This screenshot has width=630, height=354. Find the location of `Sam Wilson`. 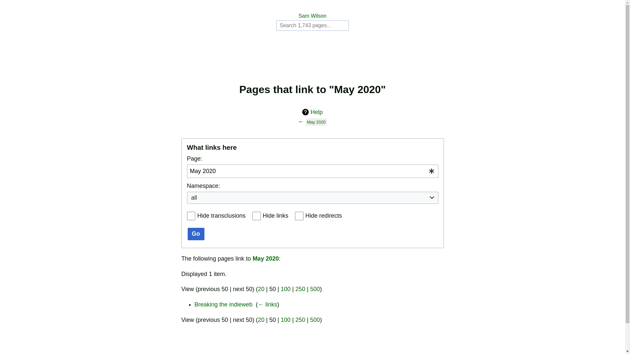

Sam Wilson is located at coordinates (312, 16).